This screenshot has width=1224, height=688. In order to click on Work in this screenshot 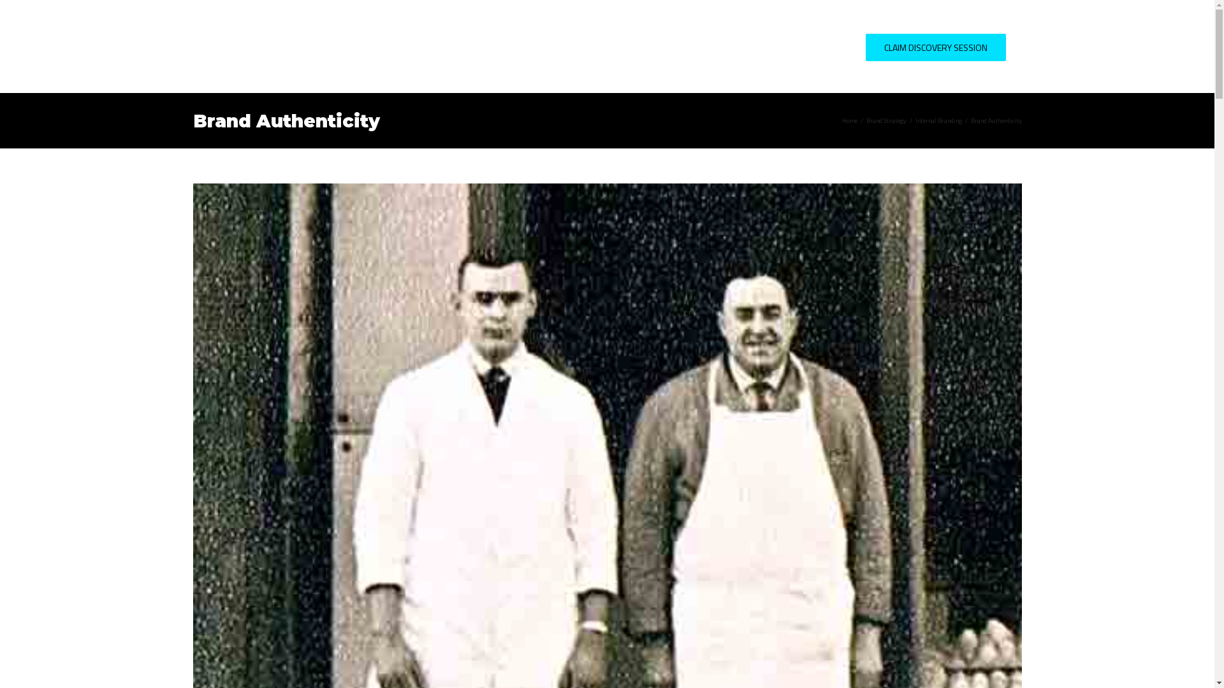, I will do `click(703, 47)`.